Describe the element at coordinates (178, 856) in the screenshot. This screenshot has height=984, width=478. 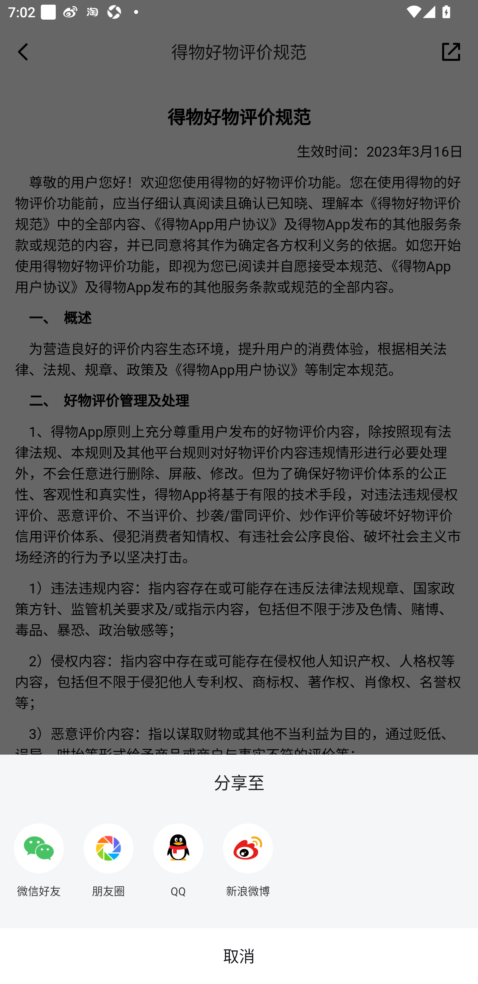
I see `QQ` at that location.